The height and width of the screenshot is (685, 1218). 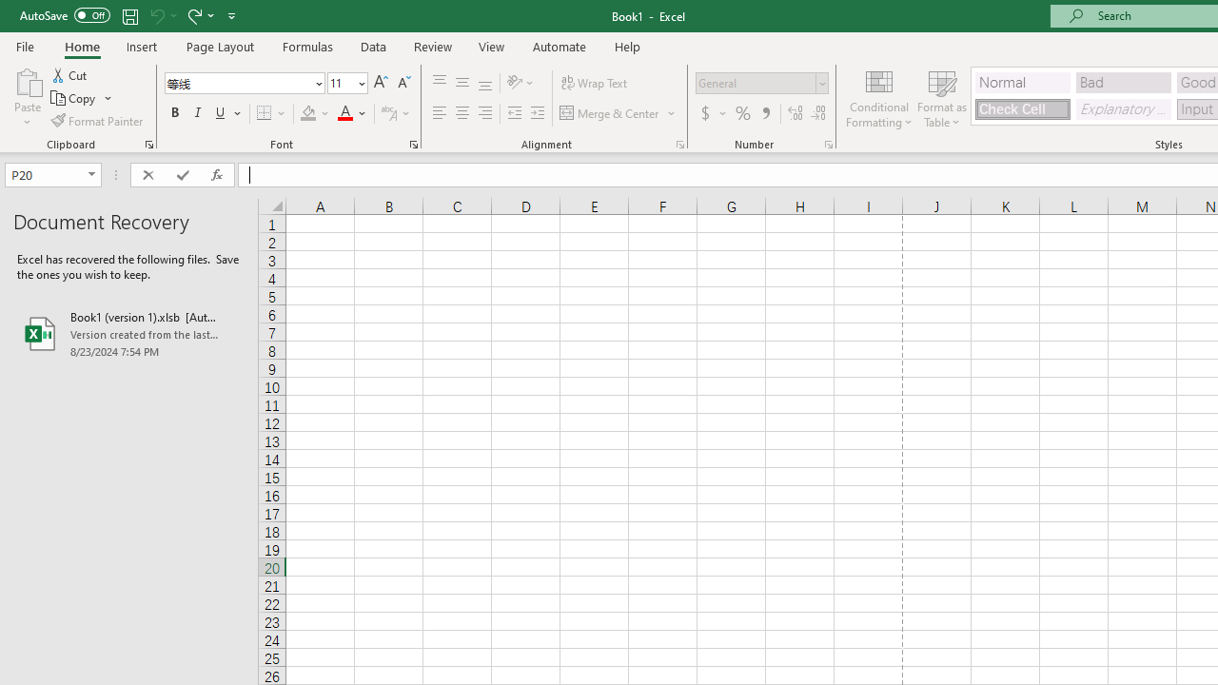 I want to click on Font, so click(x=238, y=83).